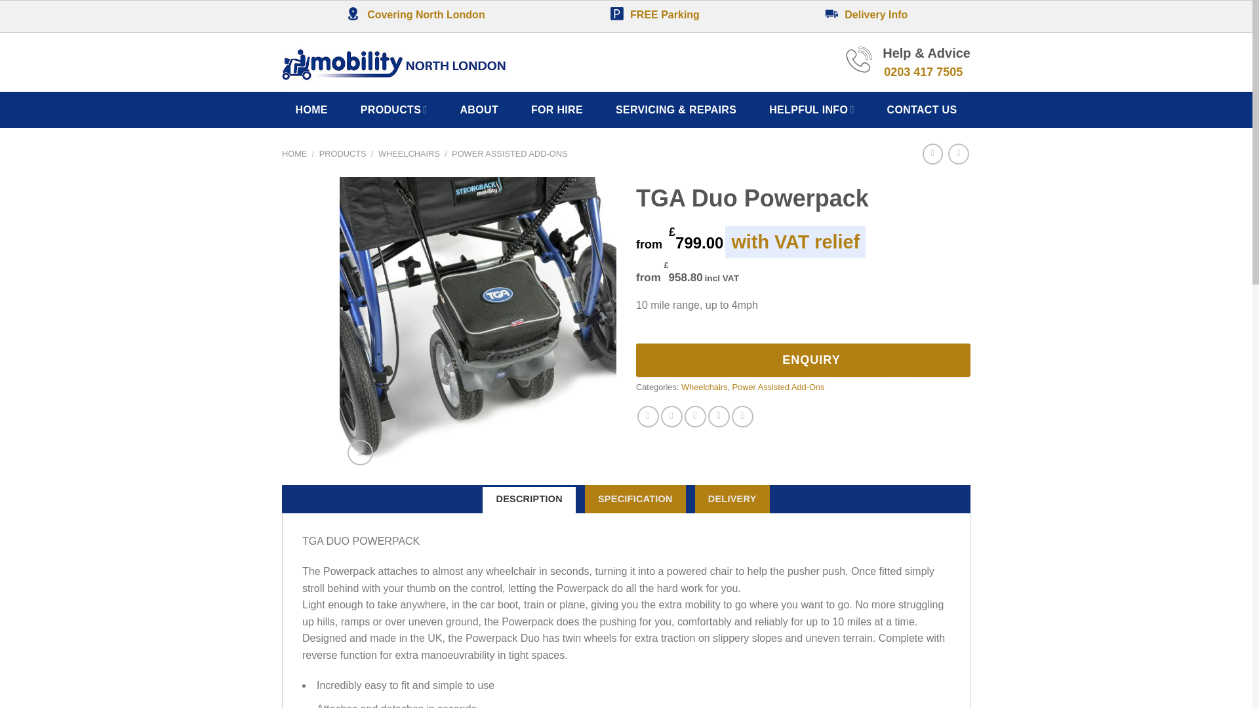  I want to click on HOME, so click(312, 110).